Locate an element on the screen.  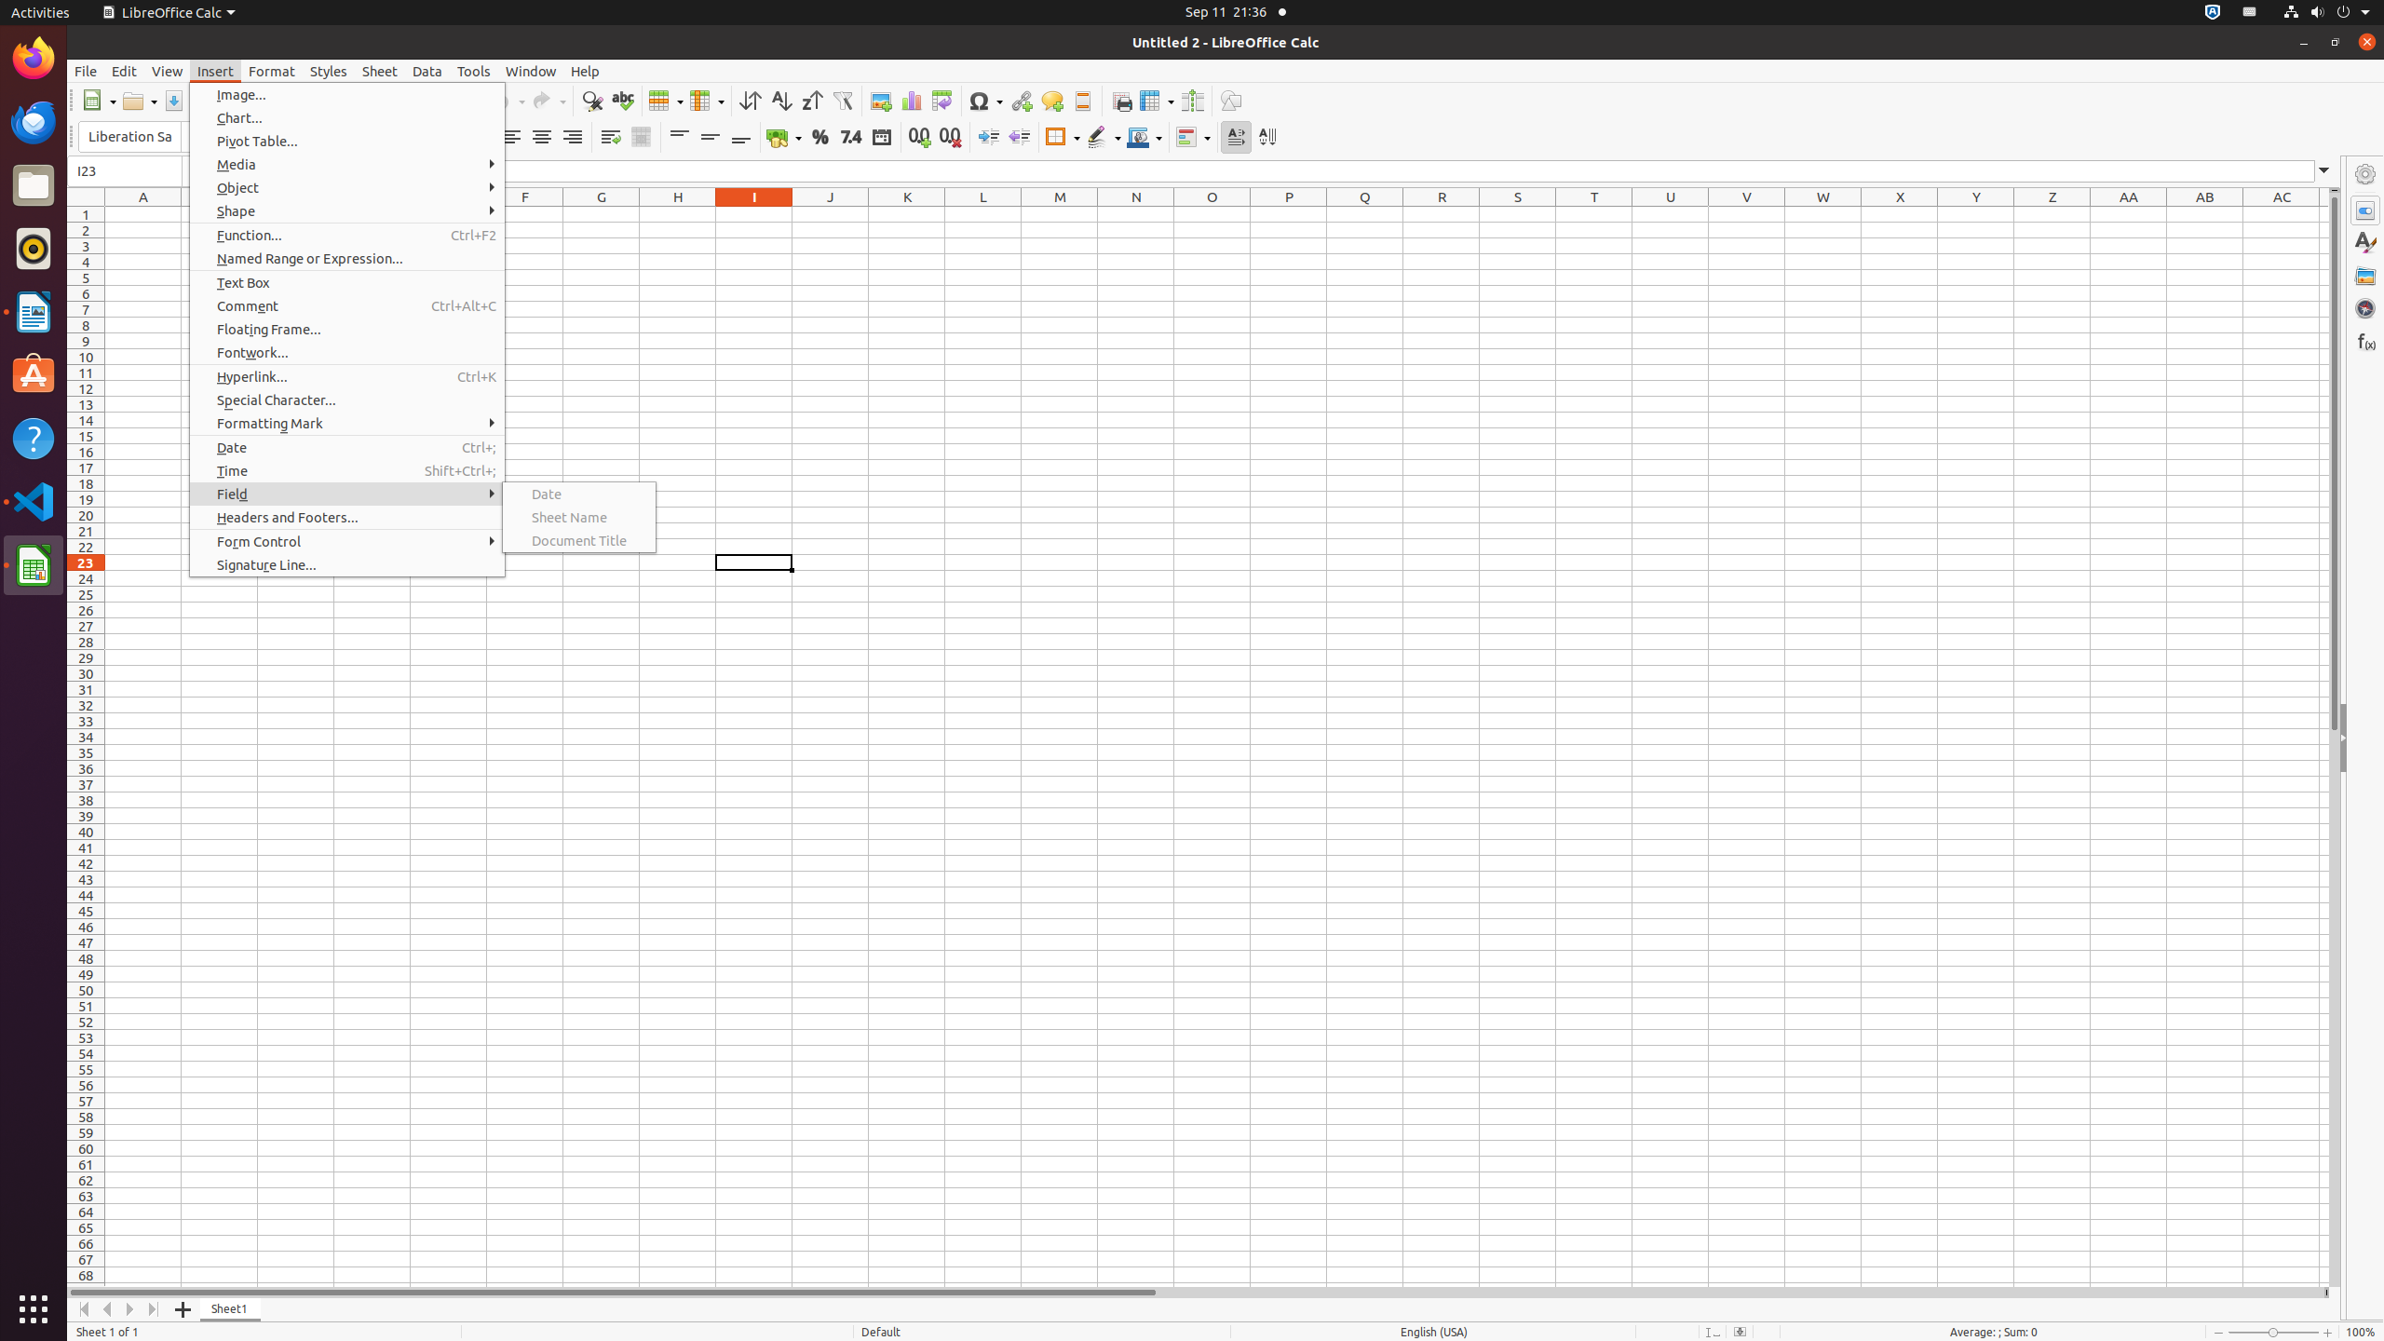
J1 is located at coordinates (831, 214).